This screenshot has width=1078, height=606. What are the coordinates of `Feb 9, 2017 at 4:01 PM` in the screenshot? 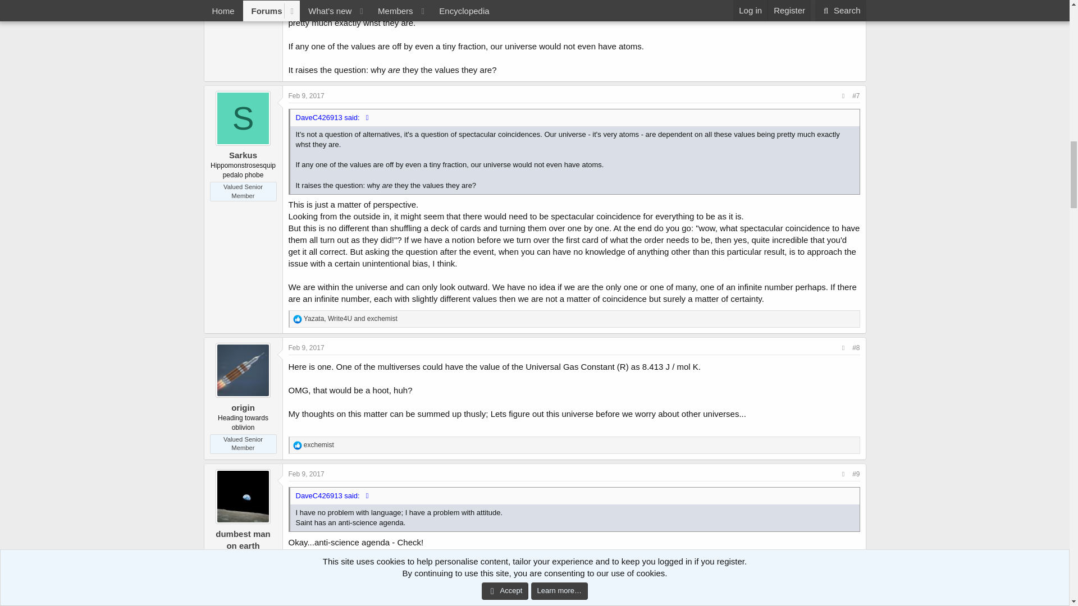 It's located at (307, 474).